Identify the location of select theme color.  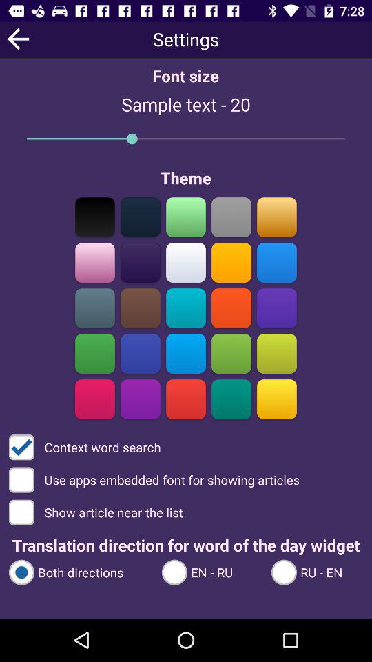
(231, 217).